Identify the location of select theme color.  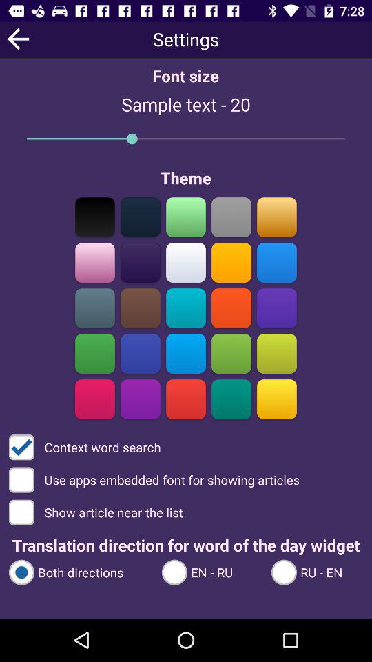
(231, 217).